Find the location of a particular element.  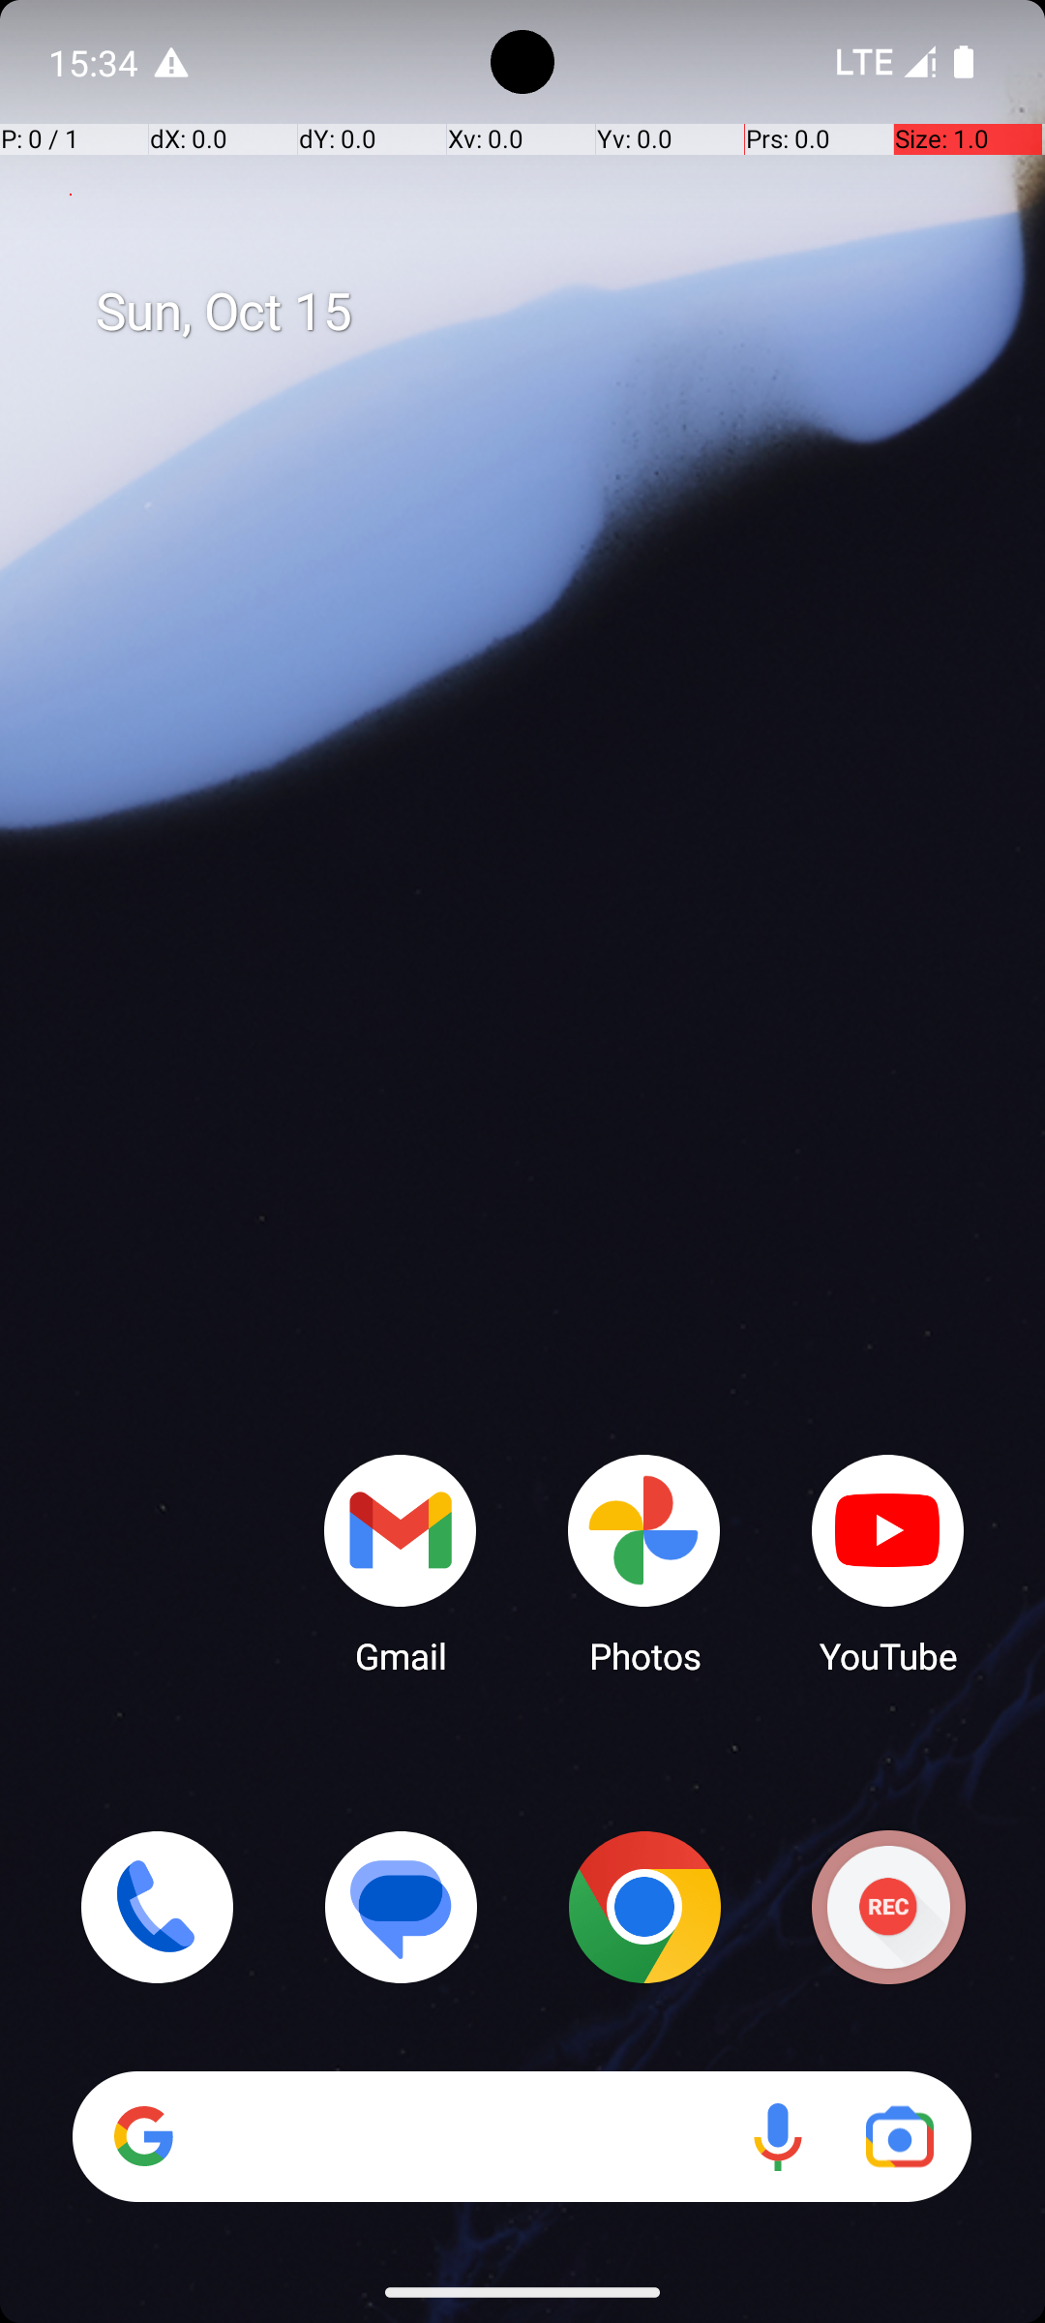

Home is located at coordinates (522, 1192).